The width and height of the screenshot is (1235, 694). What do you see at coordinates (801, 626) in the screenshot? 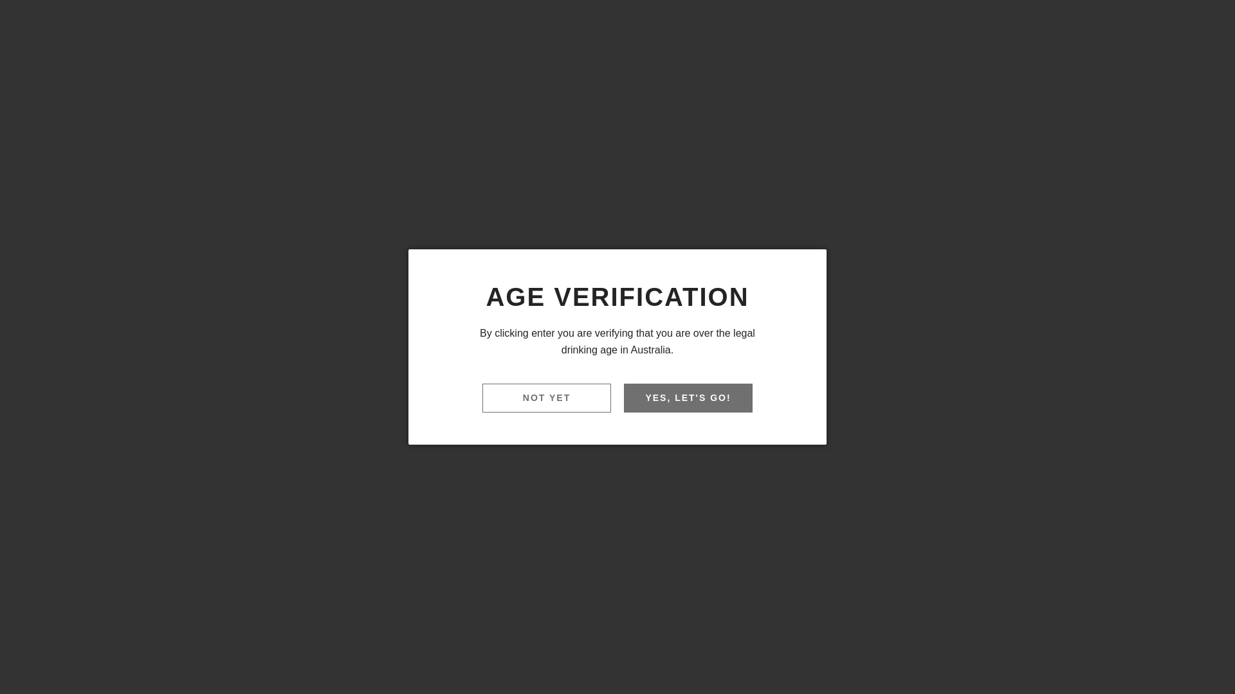
I see `Mastercard` at bounding box center [801, 626].